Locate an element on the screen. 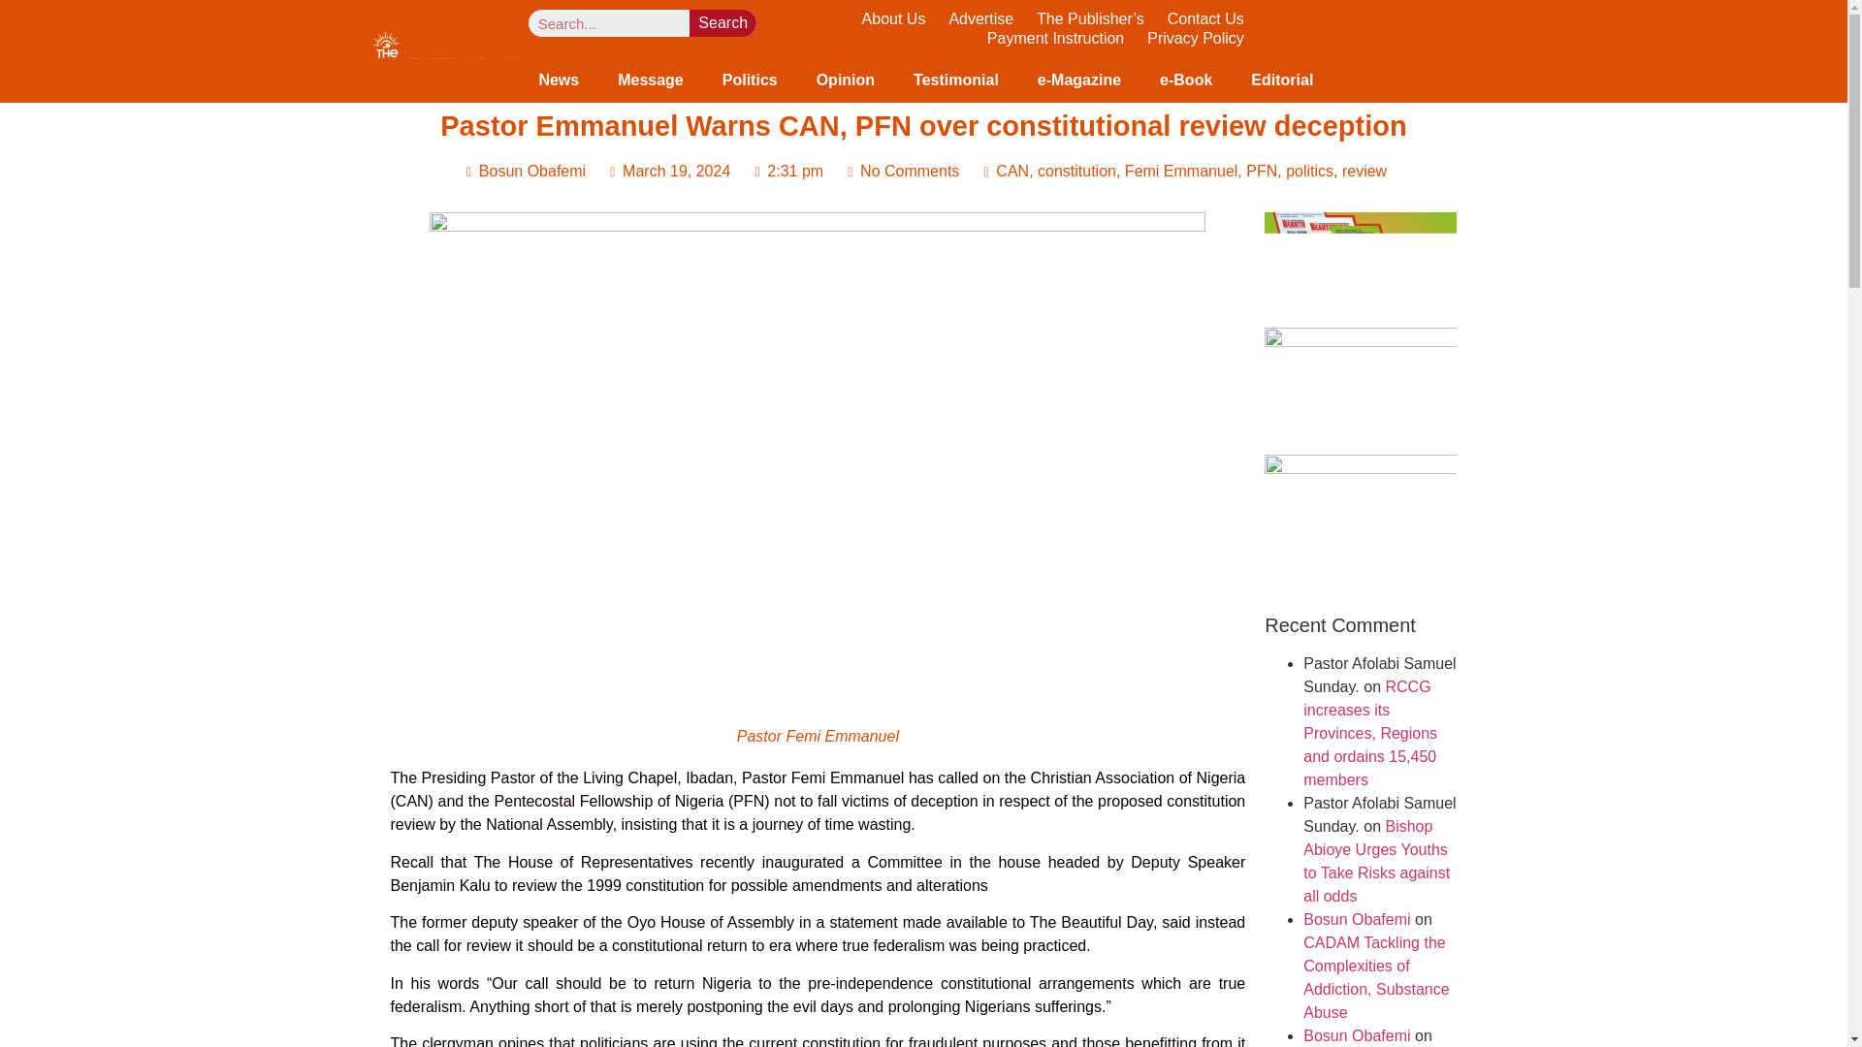  Payment Instruction is located at coordinates (1055, 39).